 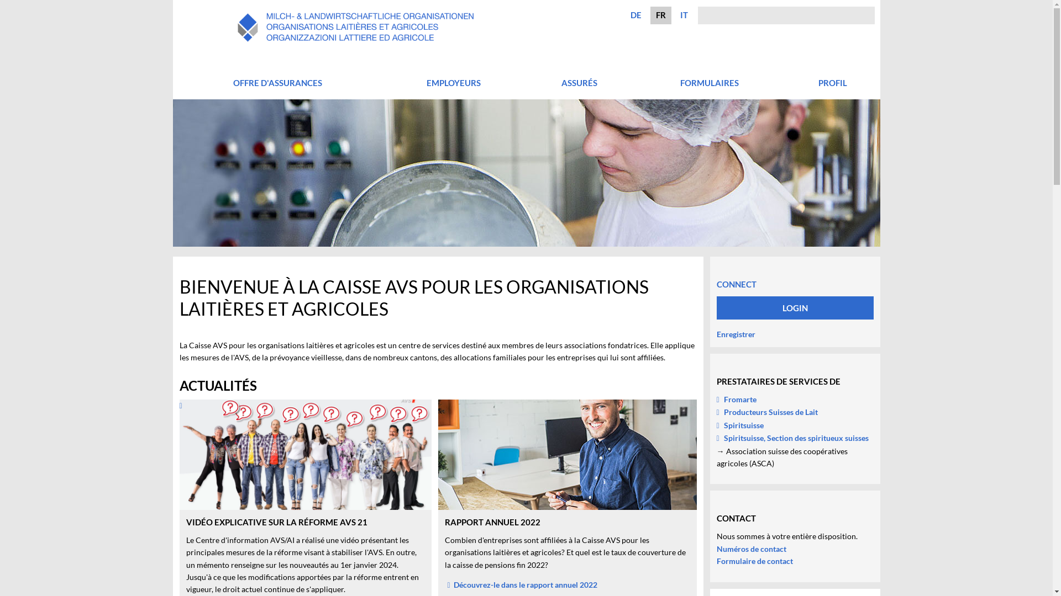 I want to click on DE, so click(x=636, y=15).